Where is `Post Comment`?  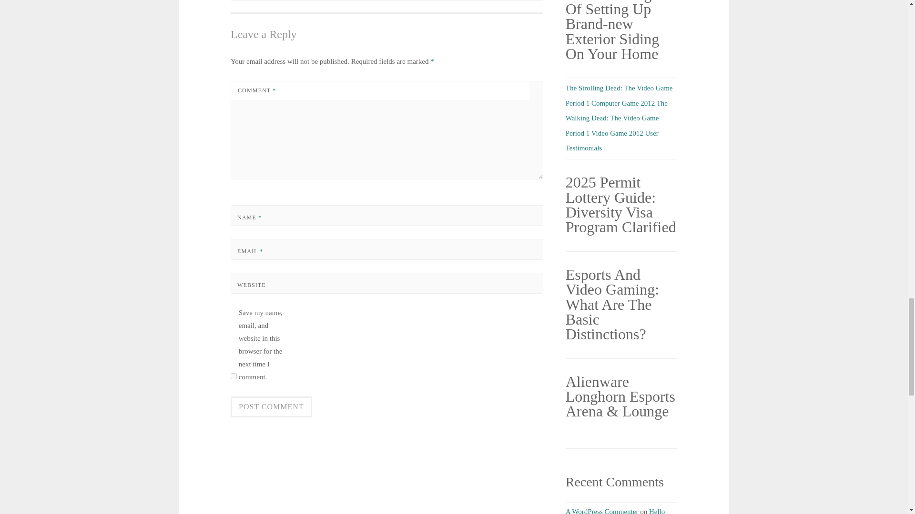
Post Comment is located at coordinates (271, 406).